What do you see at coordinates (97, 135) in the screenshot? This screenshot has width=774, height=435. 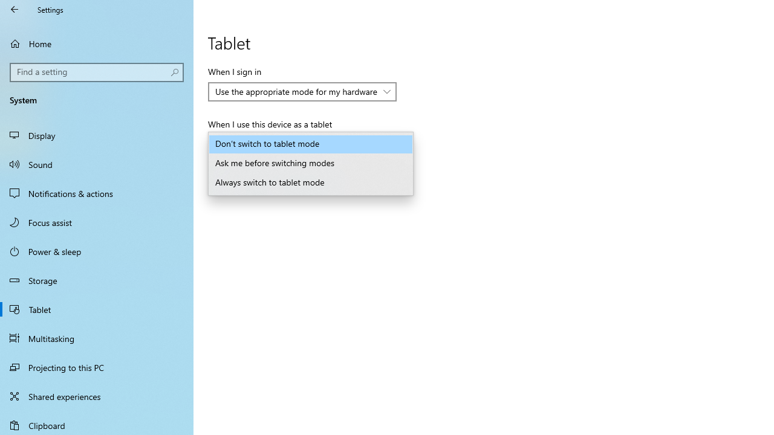 I see `Display` at bounding box center [97, 135].